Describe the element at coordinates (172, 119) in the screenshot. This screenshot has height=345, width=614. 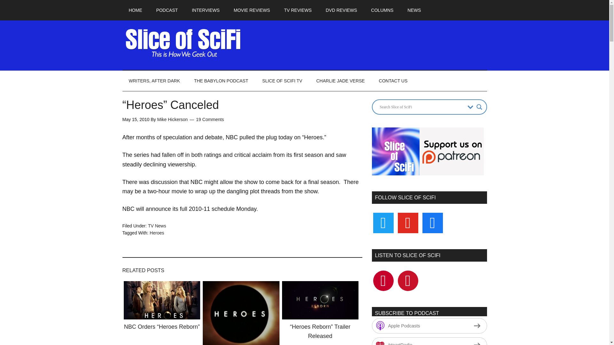
I see `Posts by Mike Hickerson` at that location.